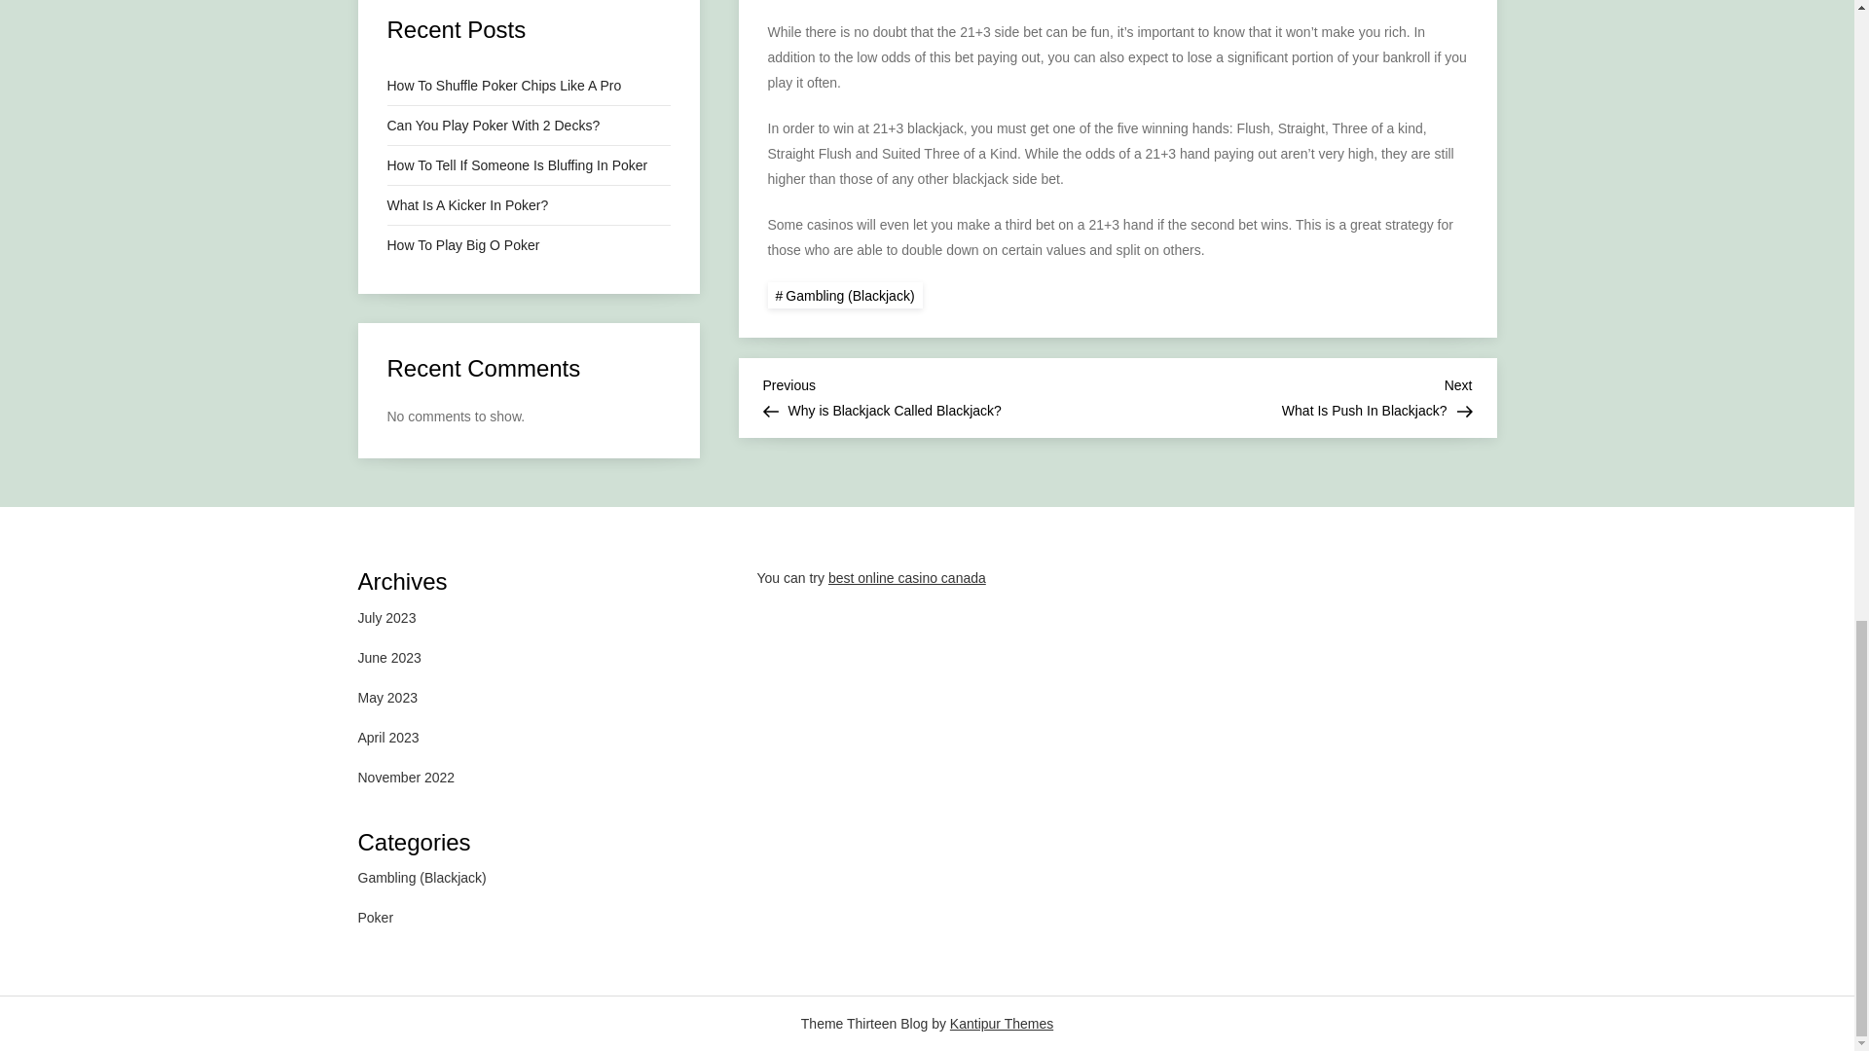 This screenshot has height=1051, width=1869. I want to click on November 2022, so click(407, 778).